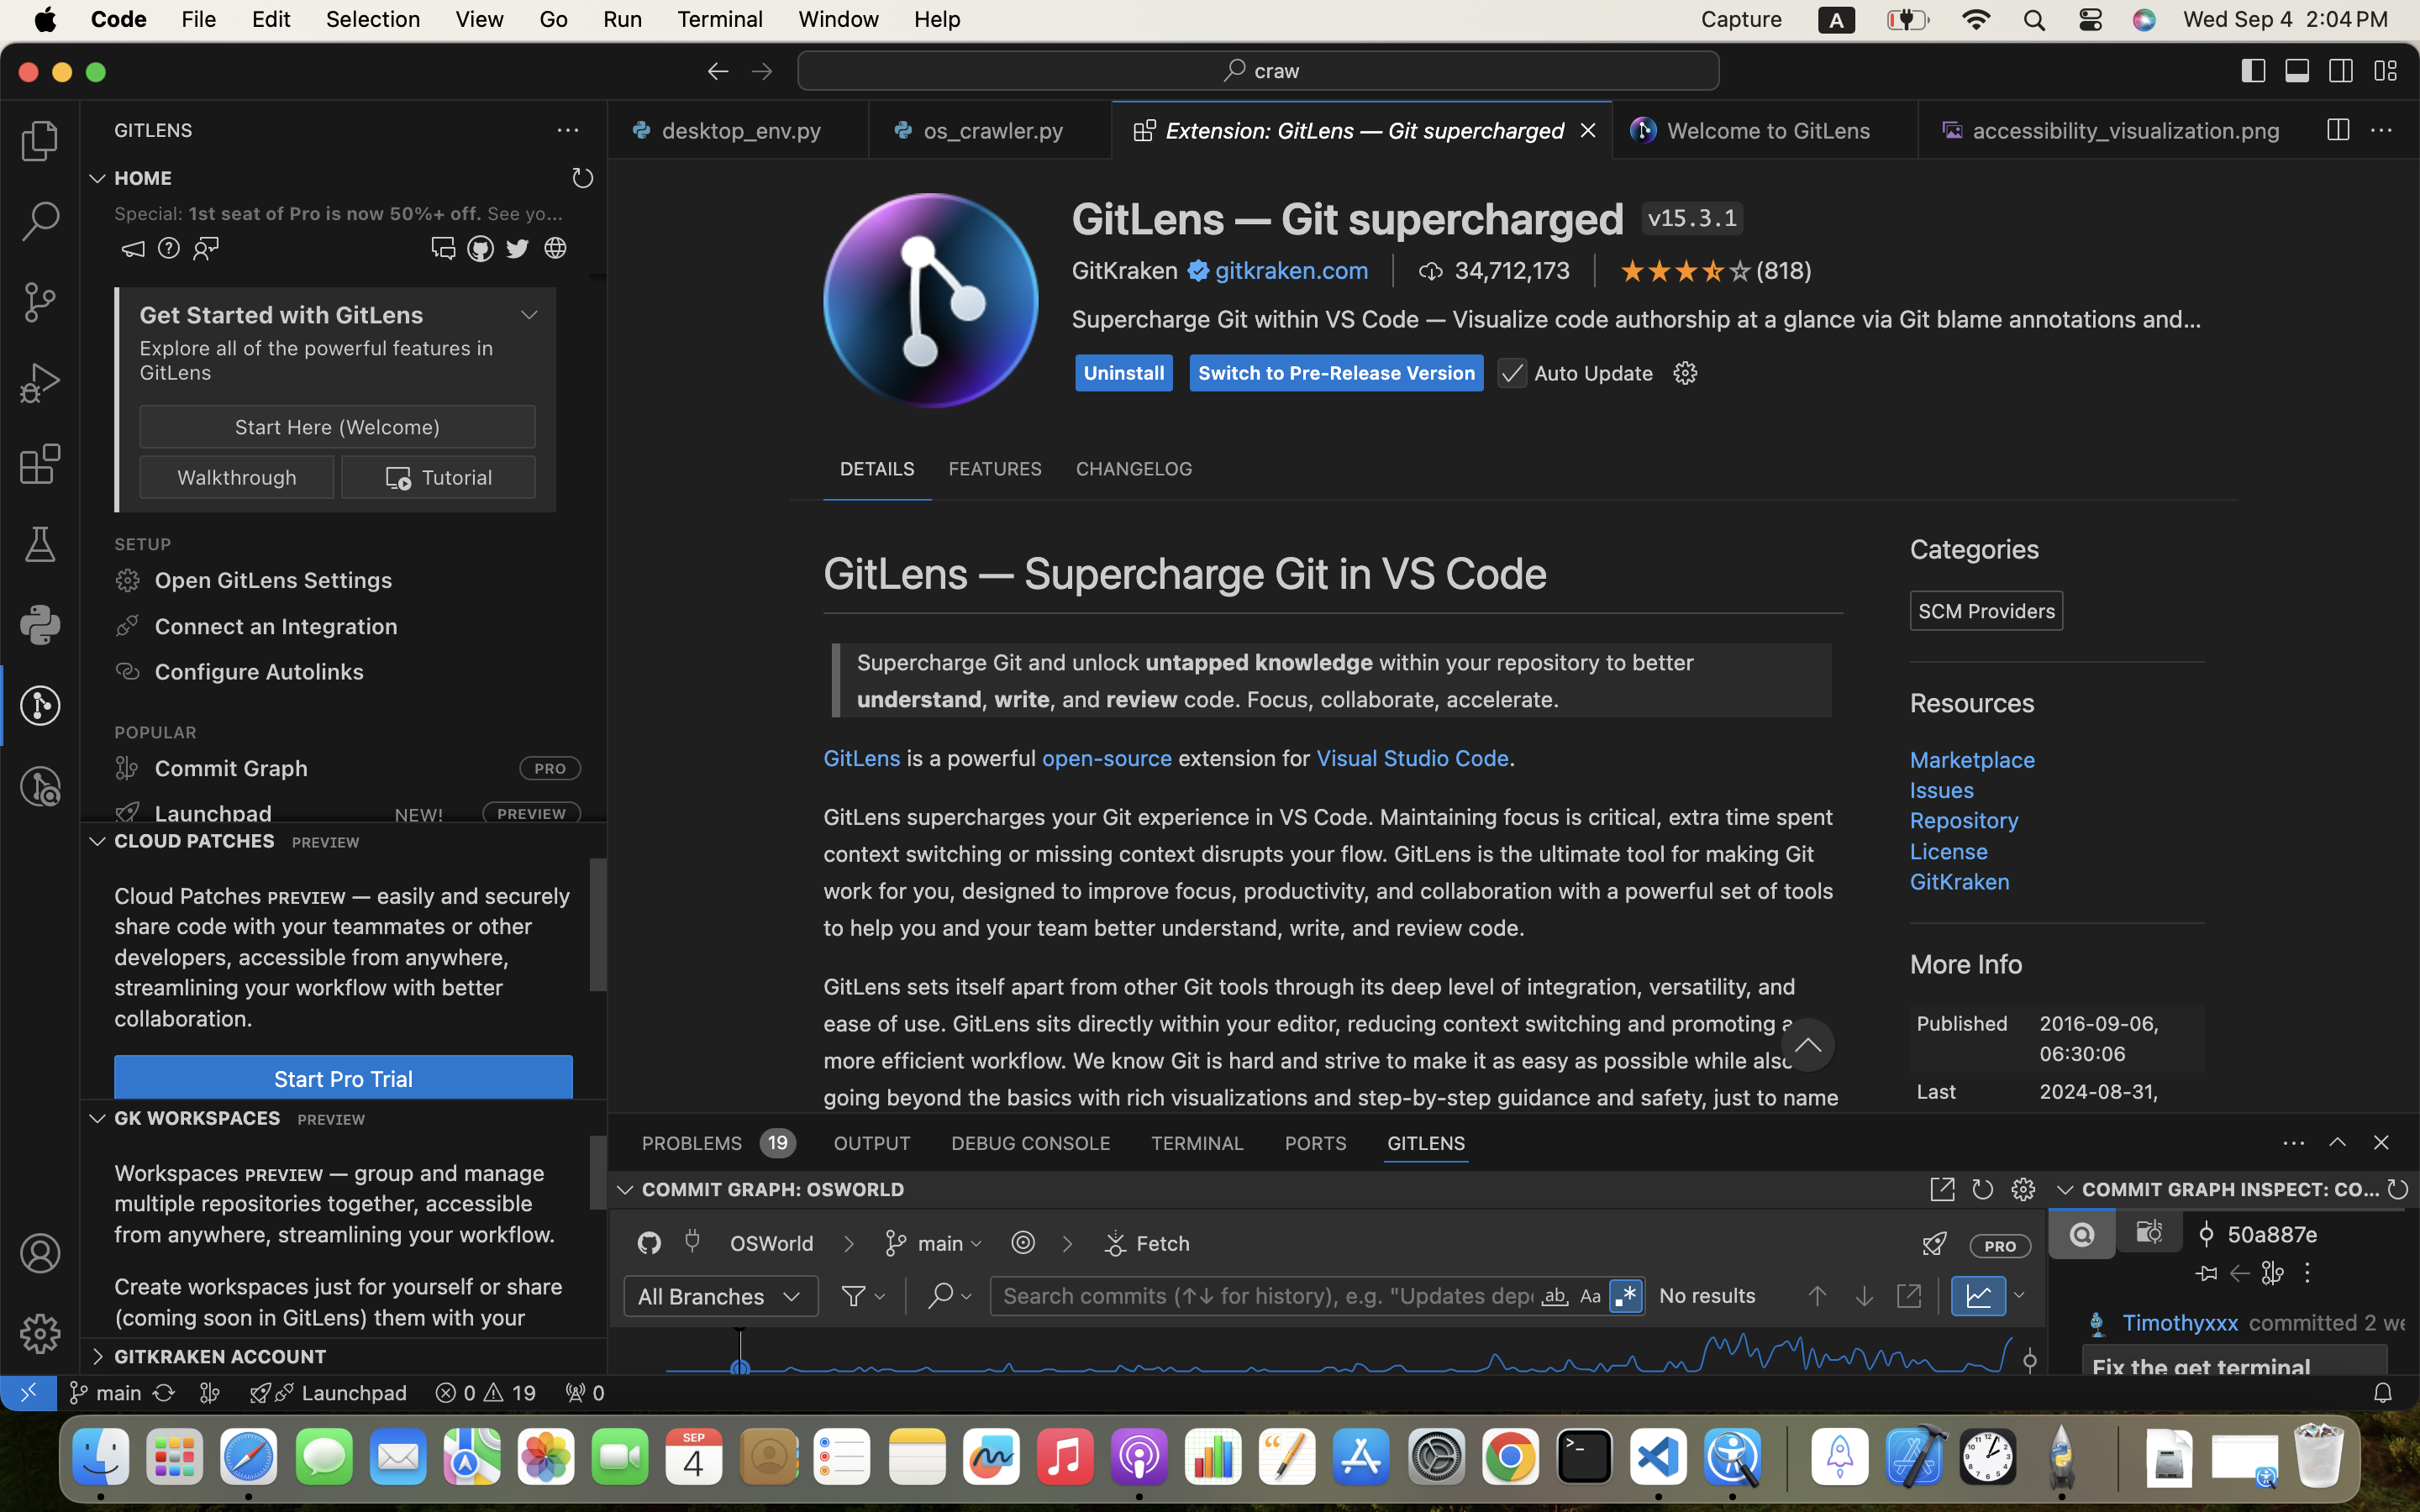 The height and width of the screenshot is (1512, 2420). What do you see at coordinates (1983, 1189) in the screenshot?
I see `` at bounding box center [1983, 1189].